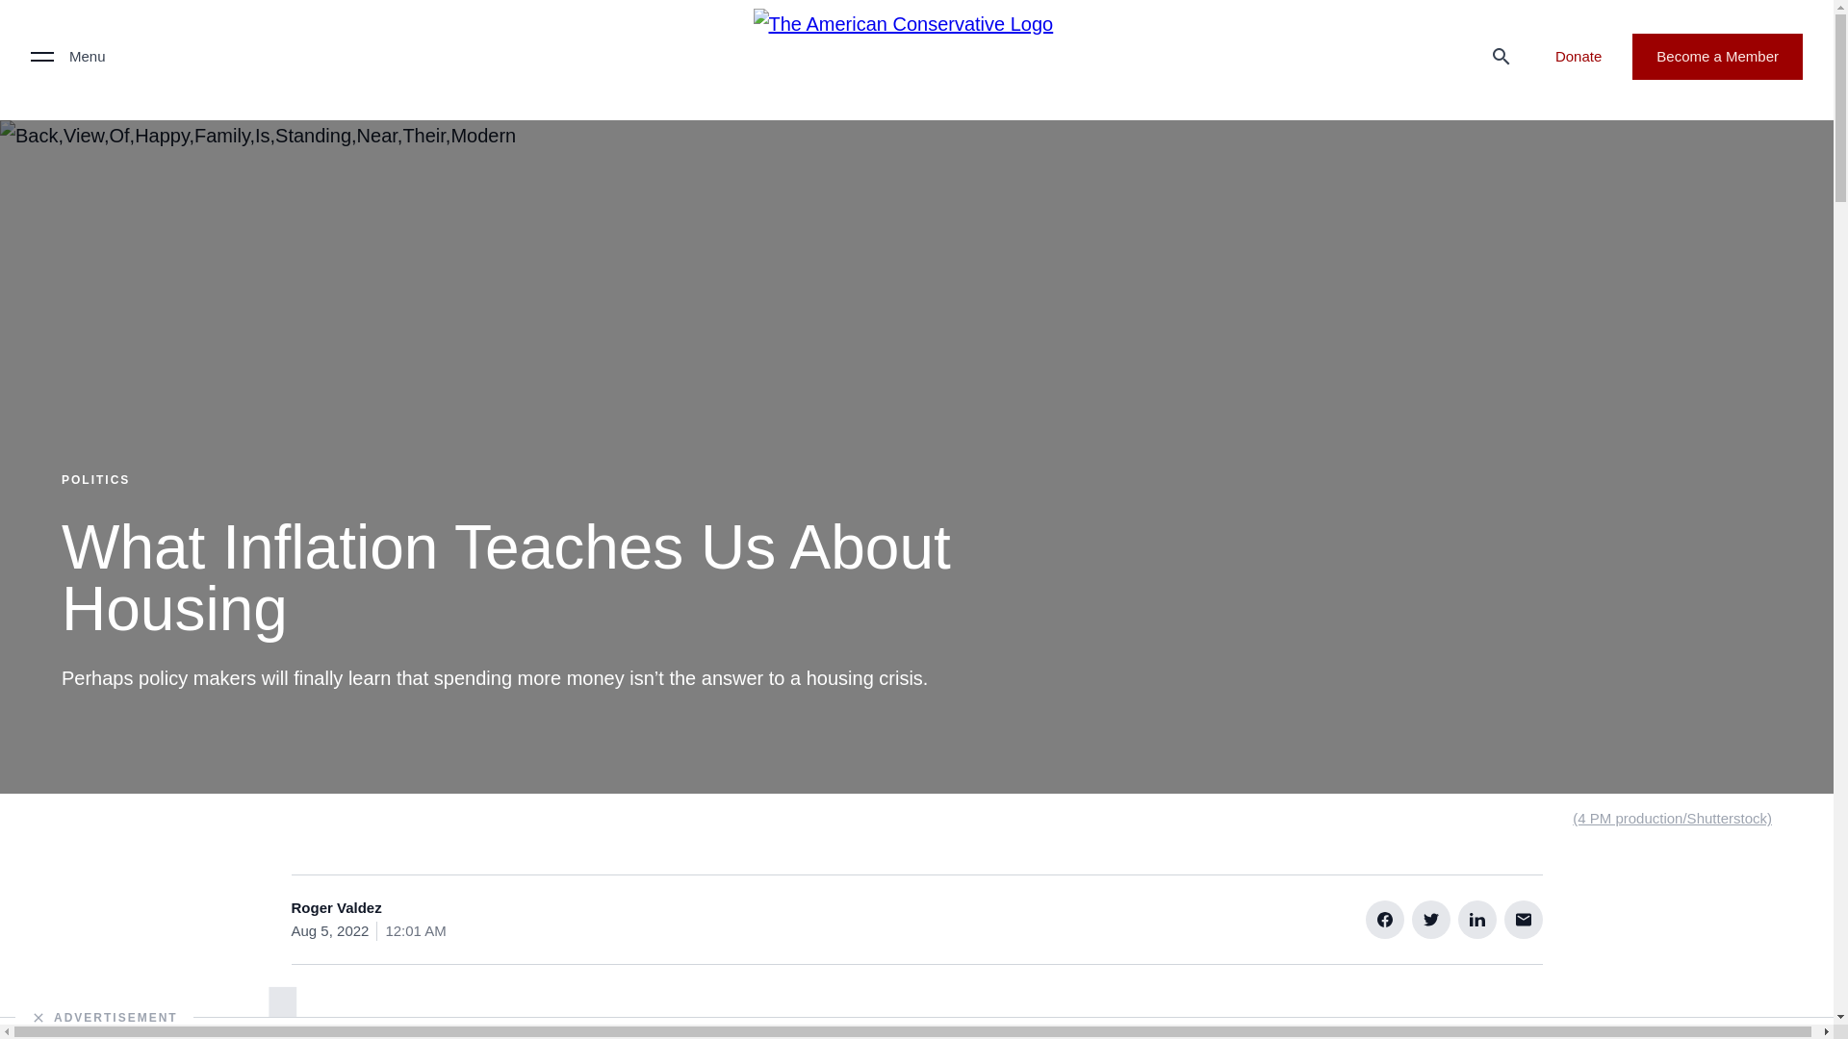  I want to click on Donate, so click(1578, 56).